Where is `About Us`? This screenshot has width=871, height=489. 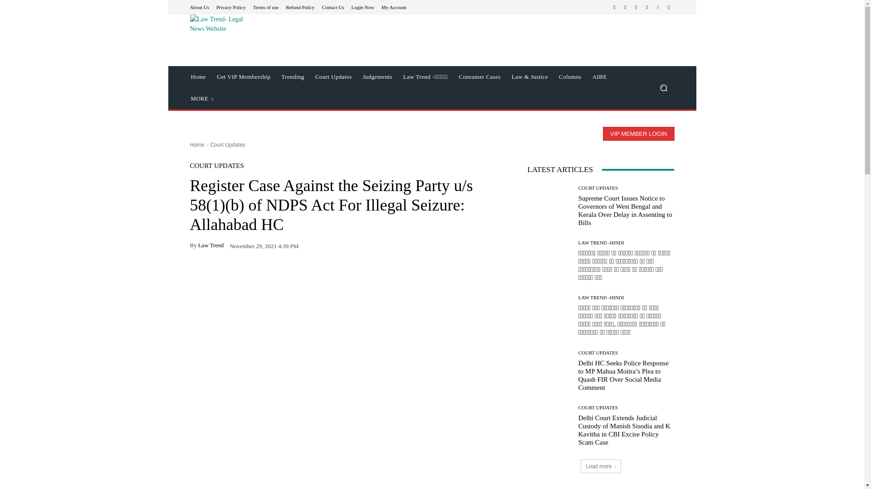
About Us is located at coordinates (199, 6).